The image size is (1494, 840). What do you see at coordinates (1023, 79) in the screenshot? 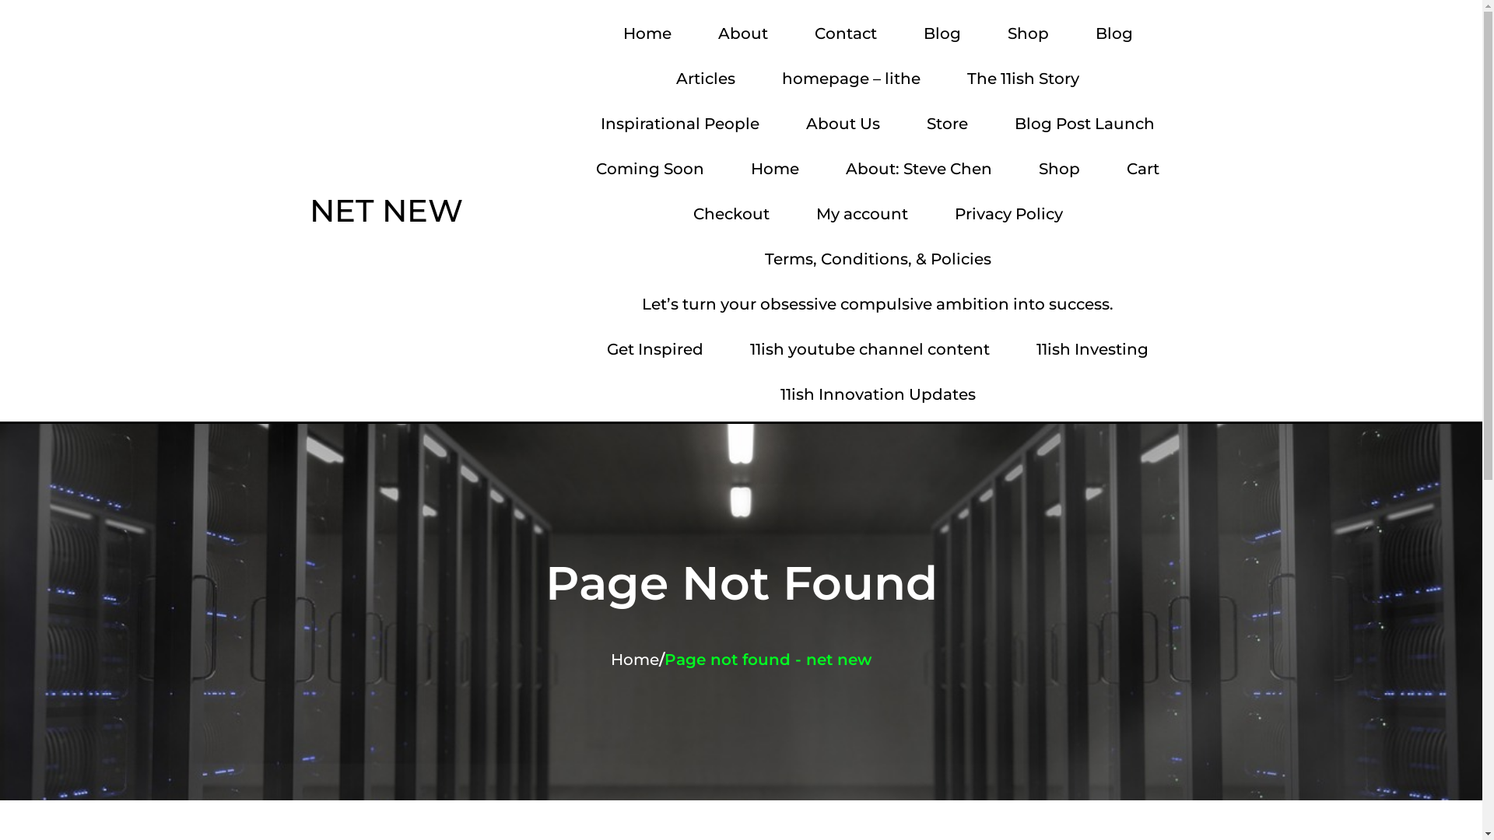
I see `The 11ish Story` at bounding box center [1023, 79].